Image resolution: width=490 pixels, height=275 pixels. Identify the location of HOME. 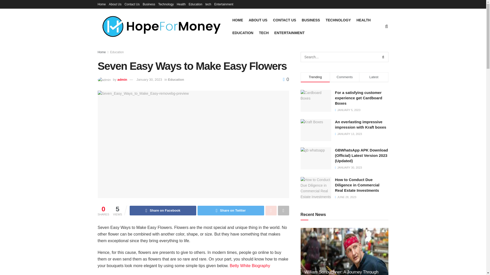
(238, 20).